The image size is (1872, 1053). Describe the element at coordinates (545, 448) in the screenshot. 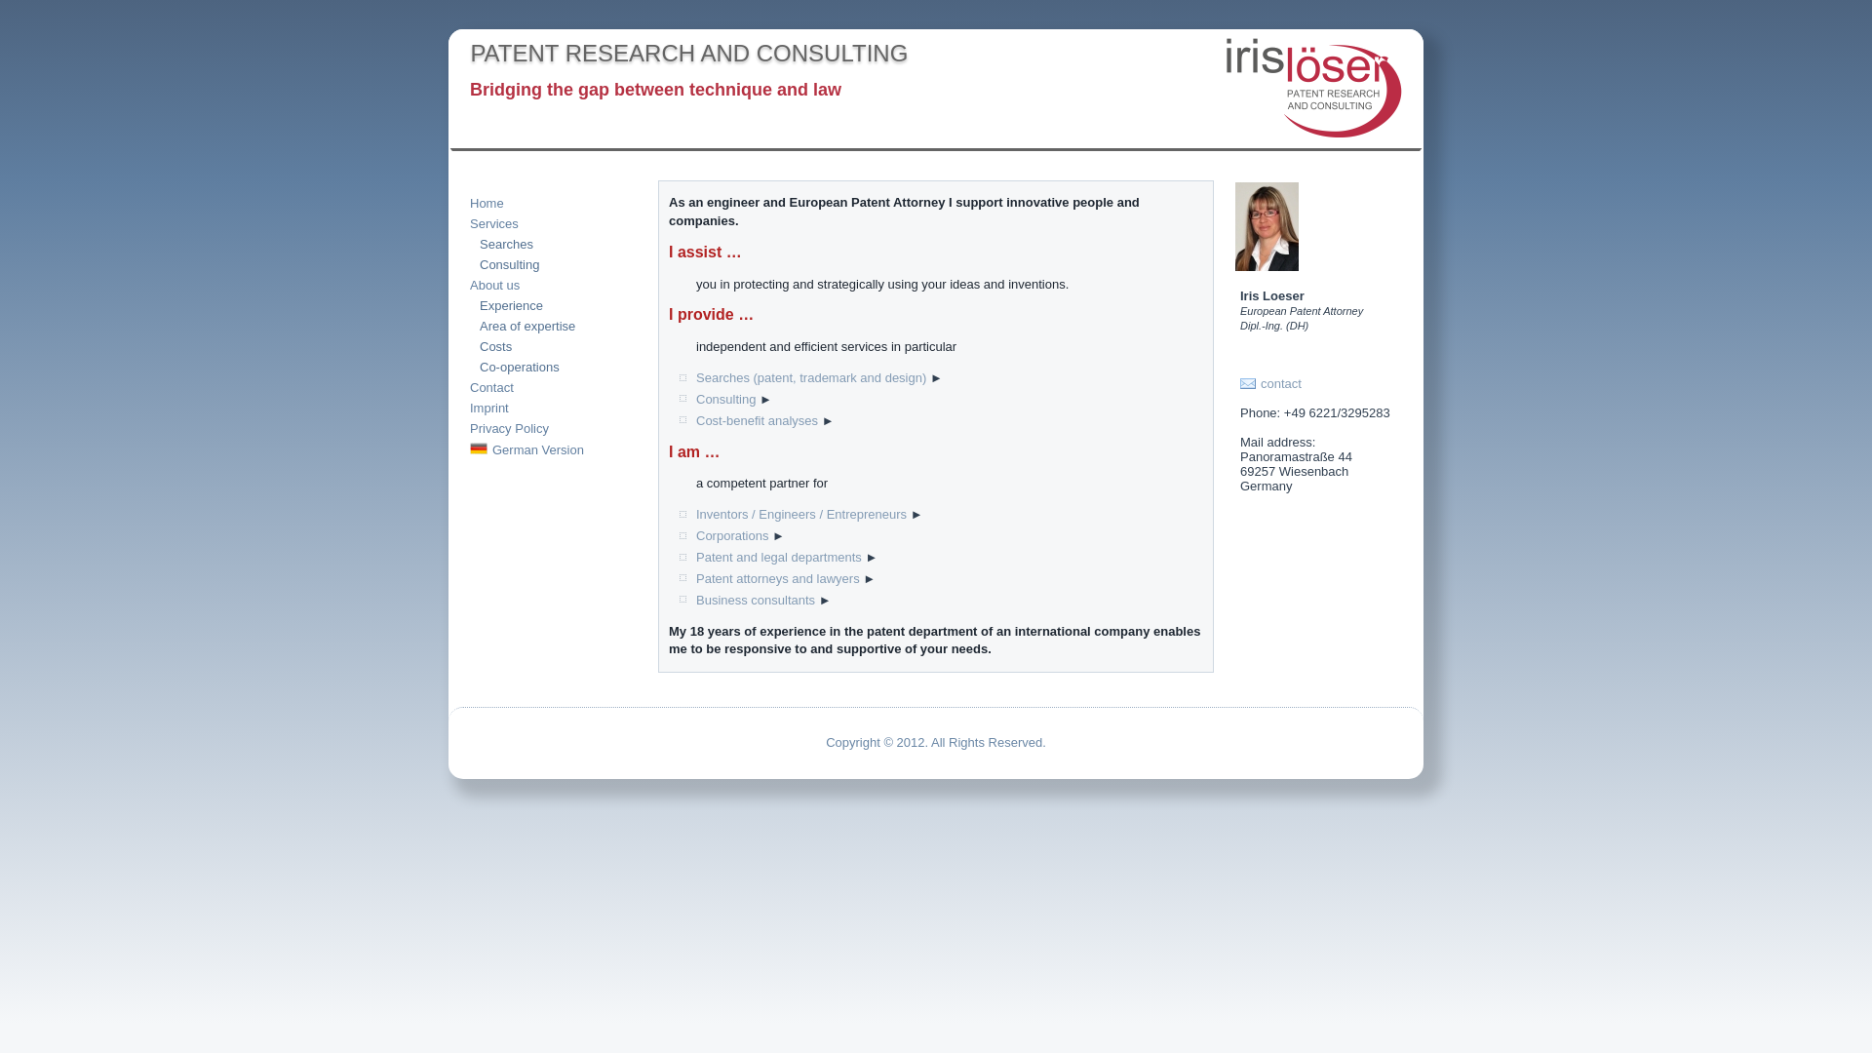

I see `German Version` at that location.